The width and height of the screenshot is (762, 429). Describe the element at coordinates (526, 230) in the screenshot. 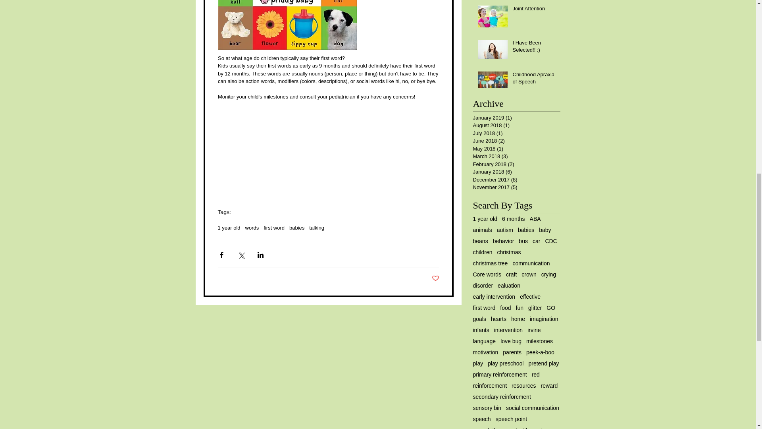

I see `babies` at that location.